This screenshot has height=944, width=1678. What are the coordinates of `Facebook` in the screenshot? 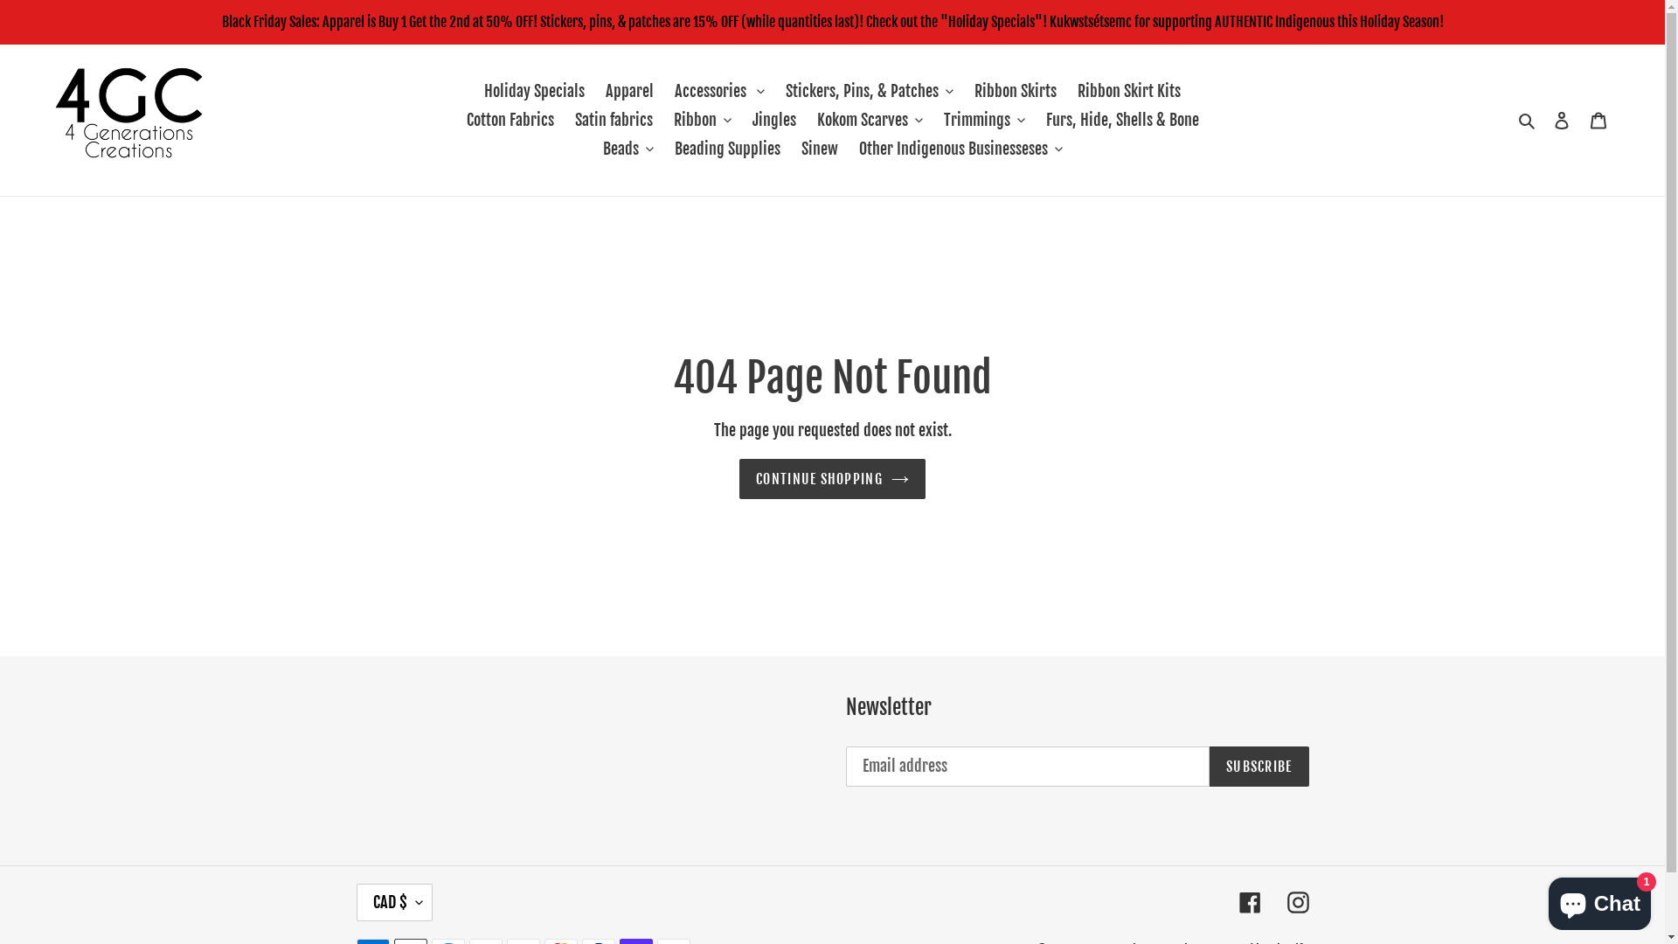 It's located at (1250, 902).